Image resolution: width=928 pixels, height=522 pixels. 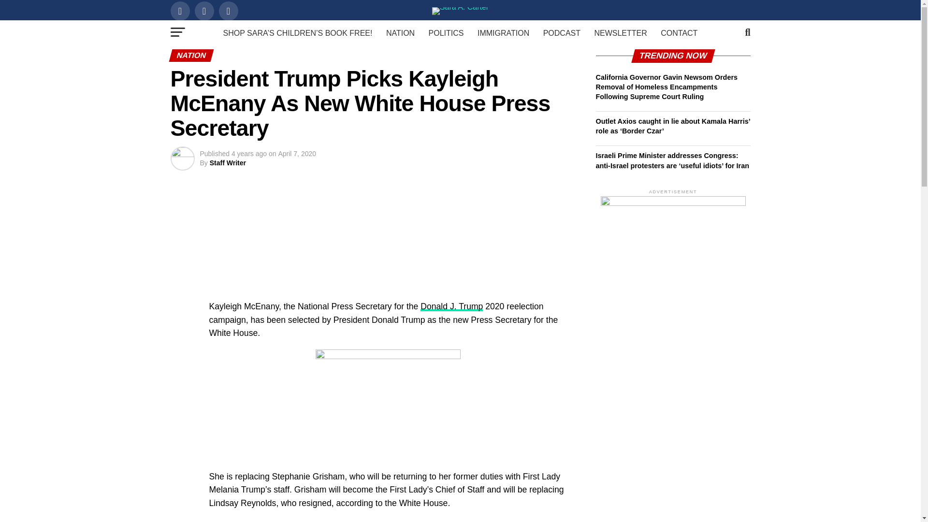 I want to click on Posts by Staff Writer, so click(x=227, y=162).